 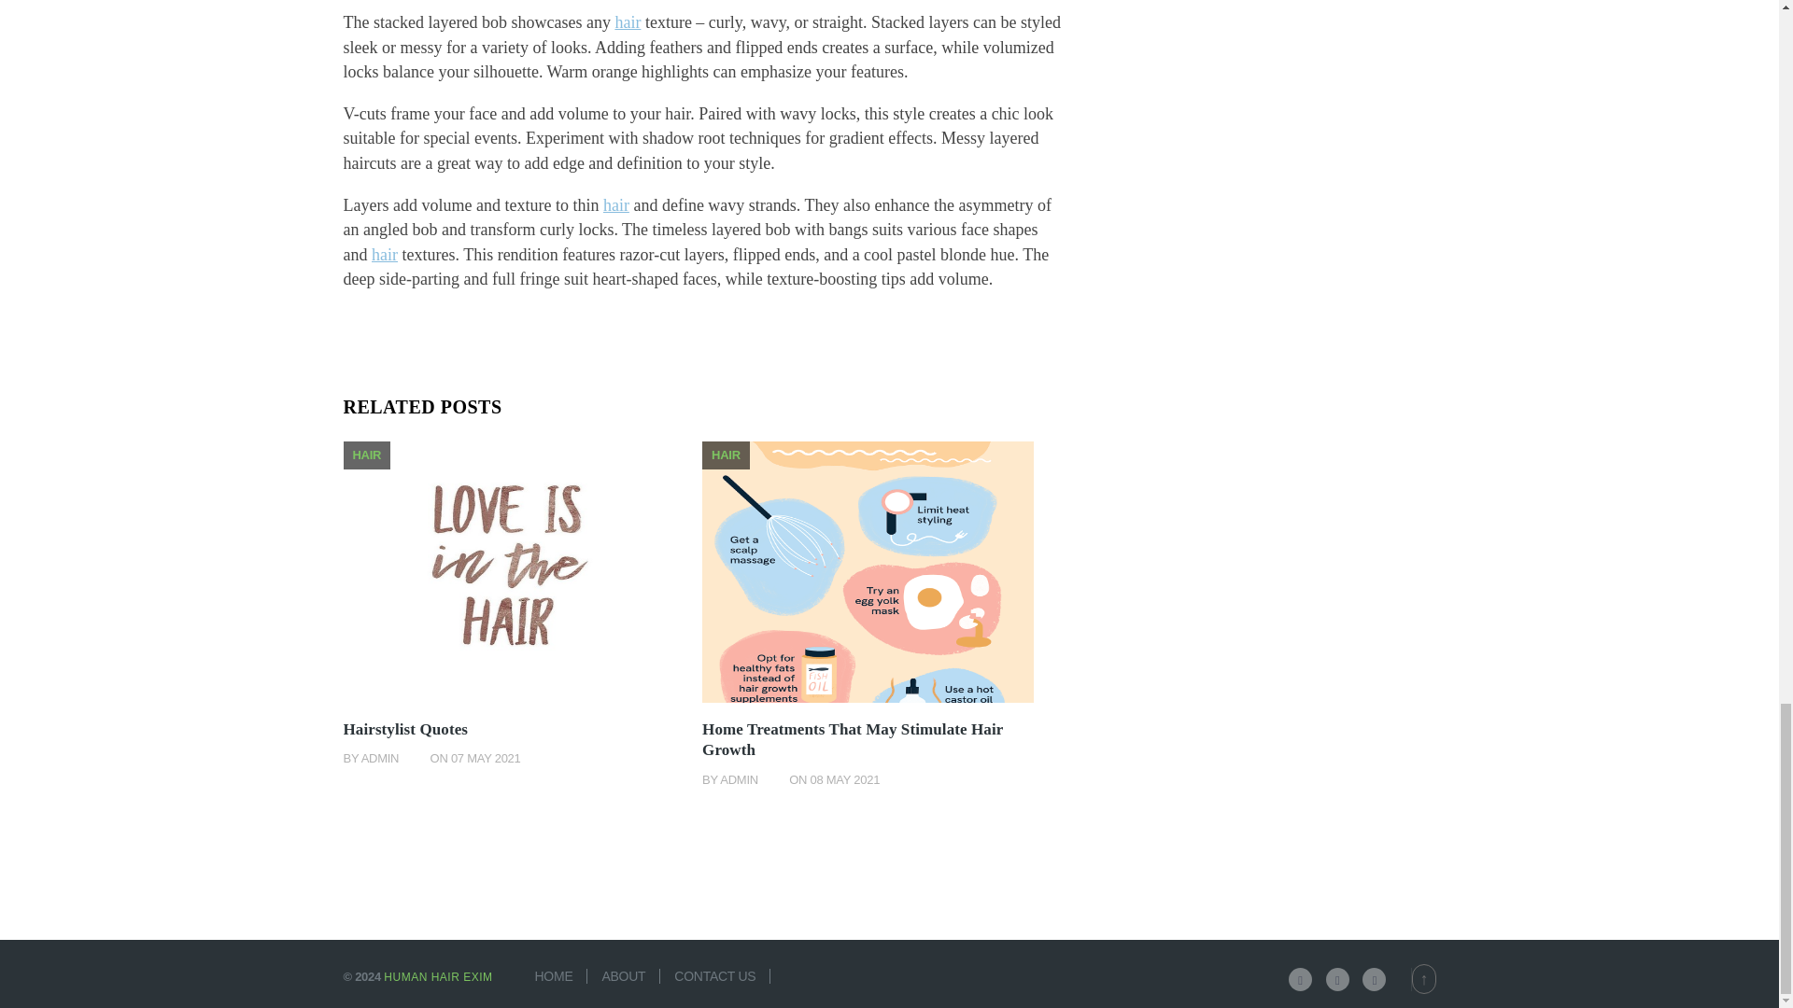 What do you see at coordinates (740, 780) in the screenshot?
I see `ADMIN` at bounding box center [740, 780].